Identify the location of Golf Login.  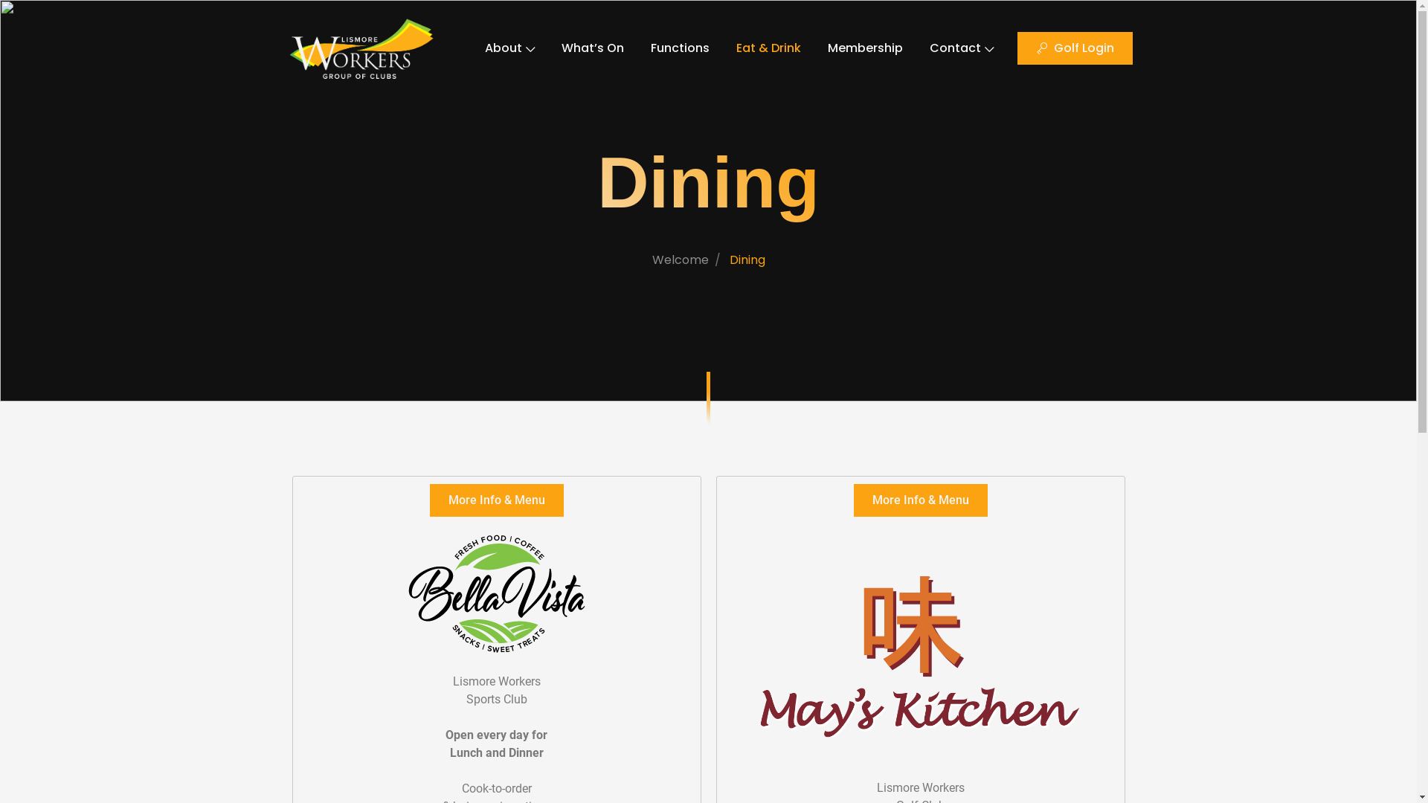
(1075, 48).